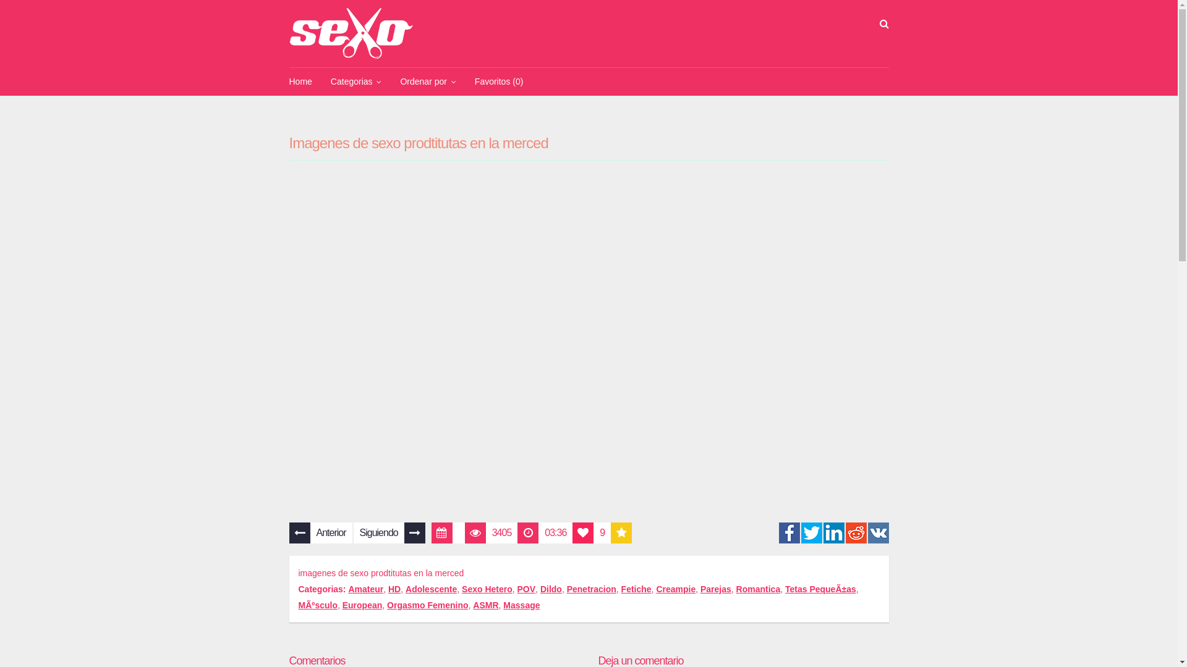 This screenshot has height=667, width=1187. I want to click on Ordenar por, so click(428, 82).